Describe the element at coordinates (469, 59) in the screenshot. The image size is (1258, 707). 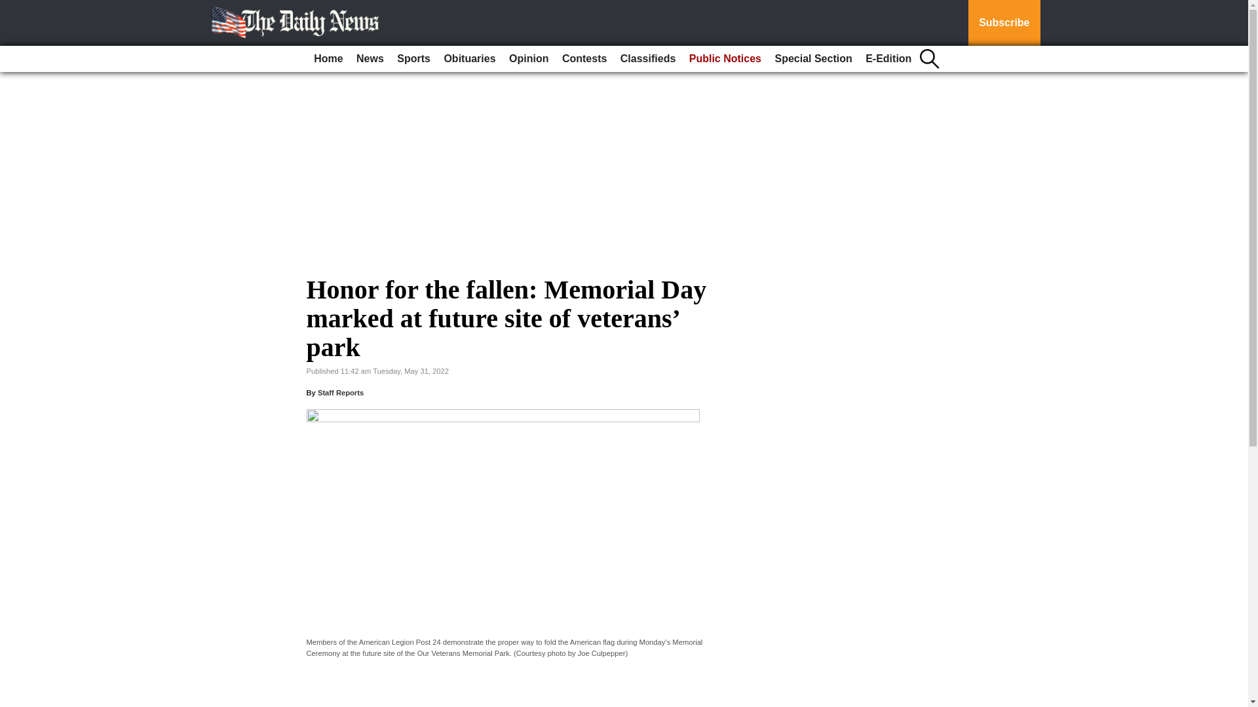
I see `Obituaries` at that location.